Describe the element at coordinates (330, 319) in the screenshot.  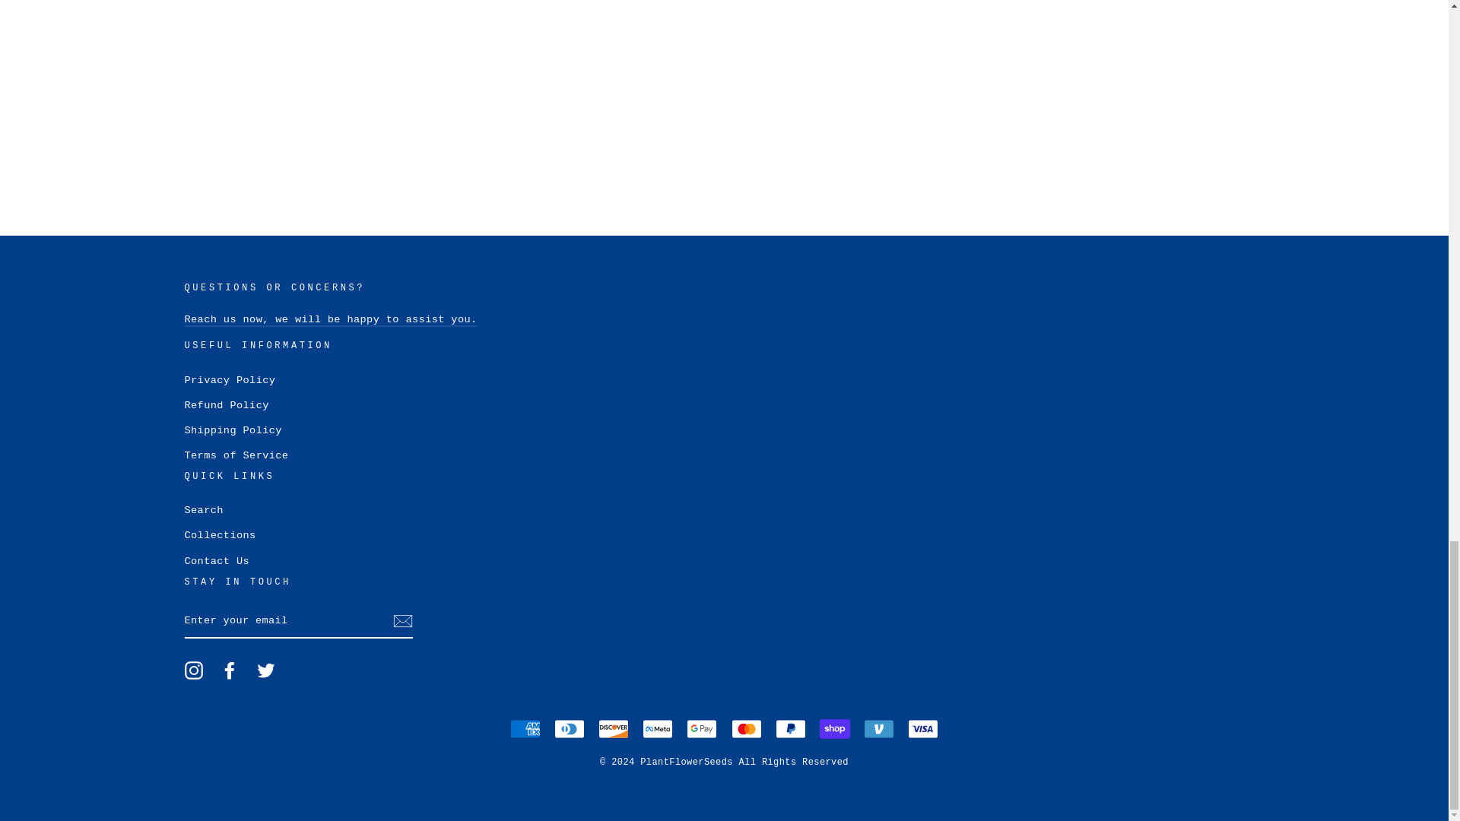
I see `Contact Us` at that location.